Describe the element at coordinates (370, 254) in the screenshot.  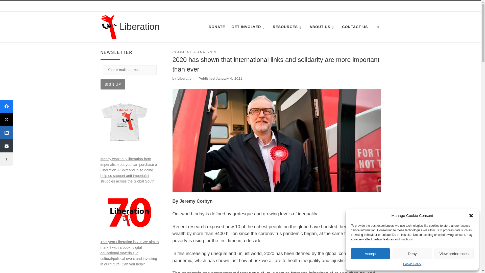
I see `Accept` at that location.